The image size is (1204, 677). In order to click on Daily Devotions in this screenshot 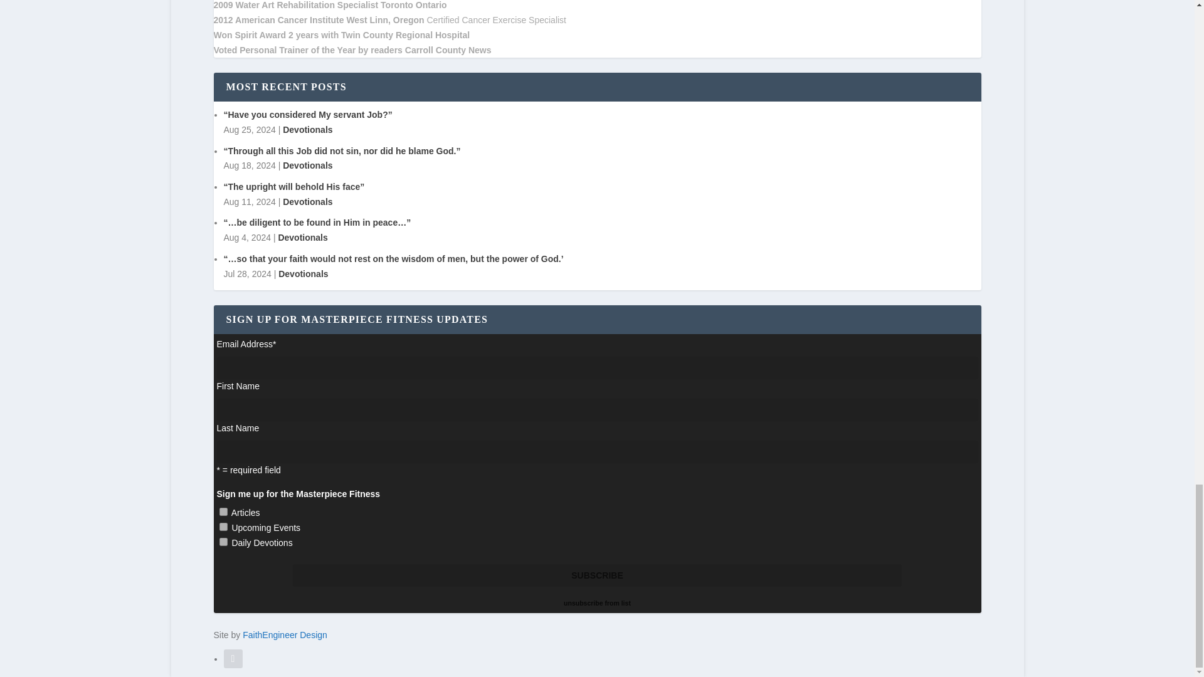, I will do `click(223, 542)`.